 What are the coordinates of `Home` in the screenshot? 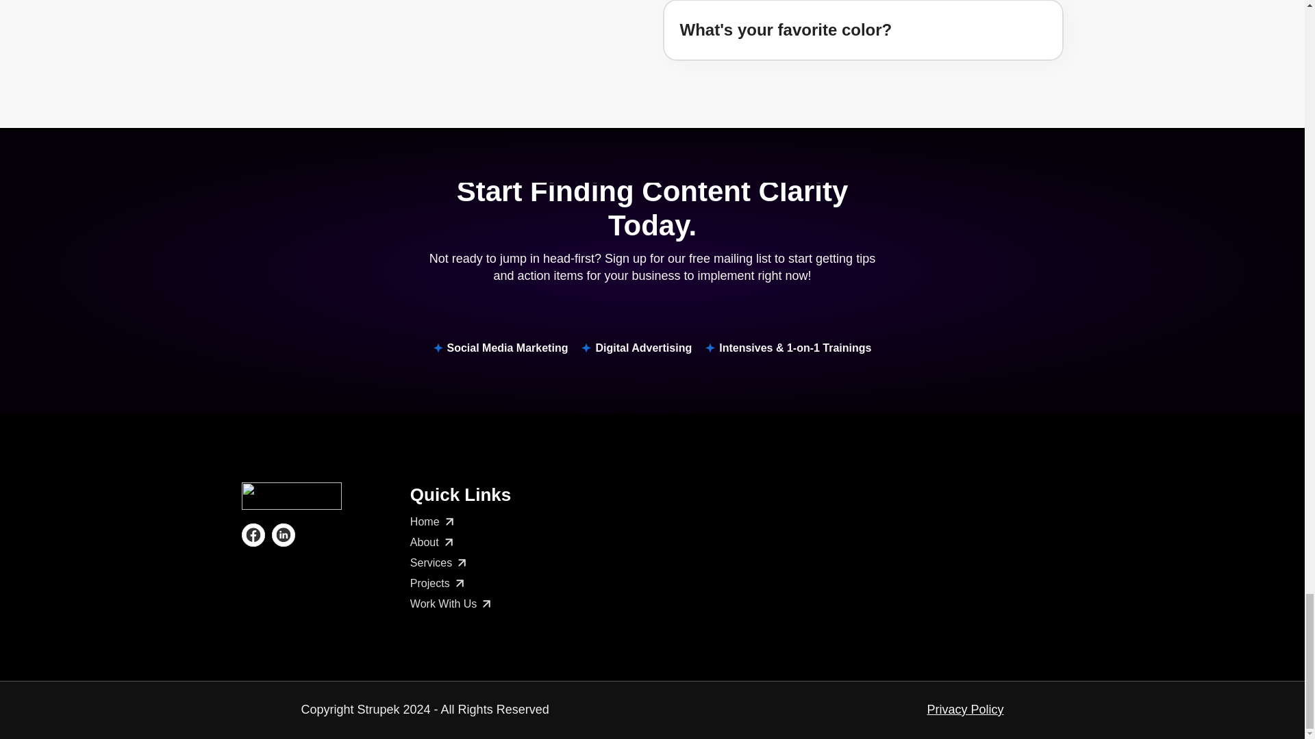 It's located at (433, 521).